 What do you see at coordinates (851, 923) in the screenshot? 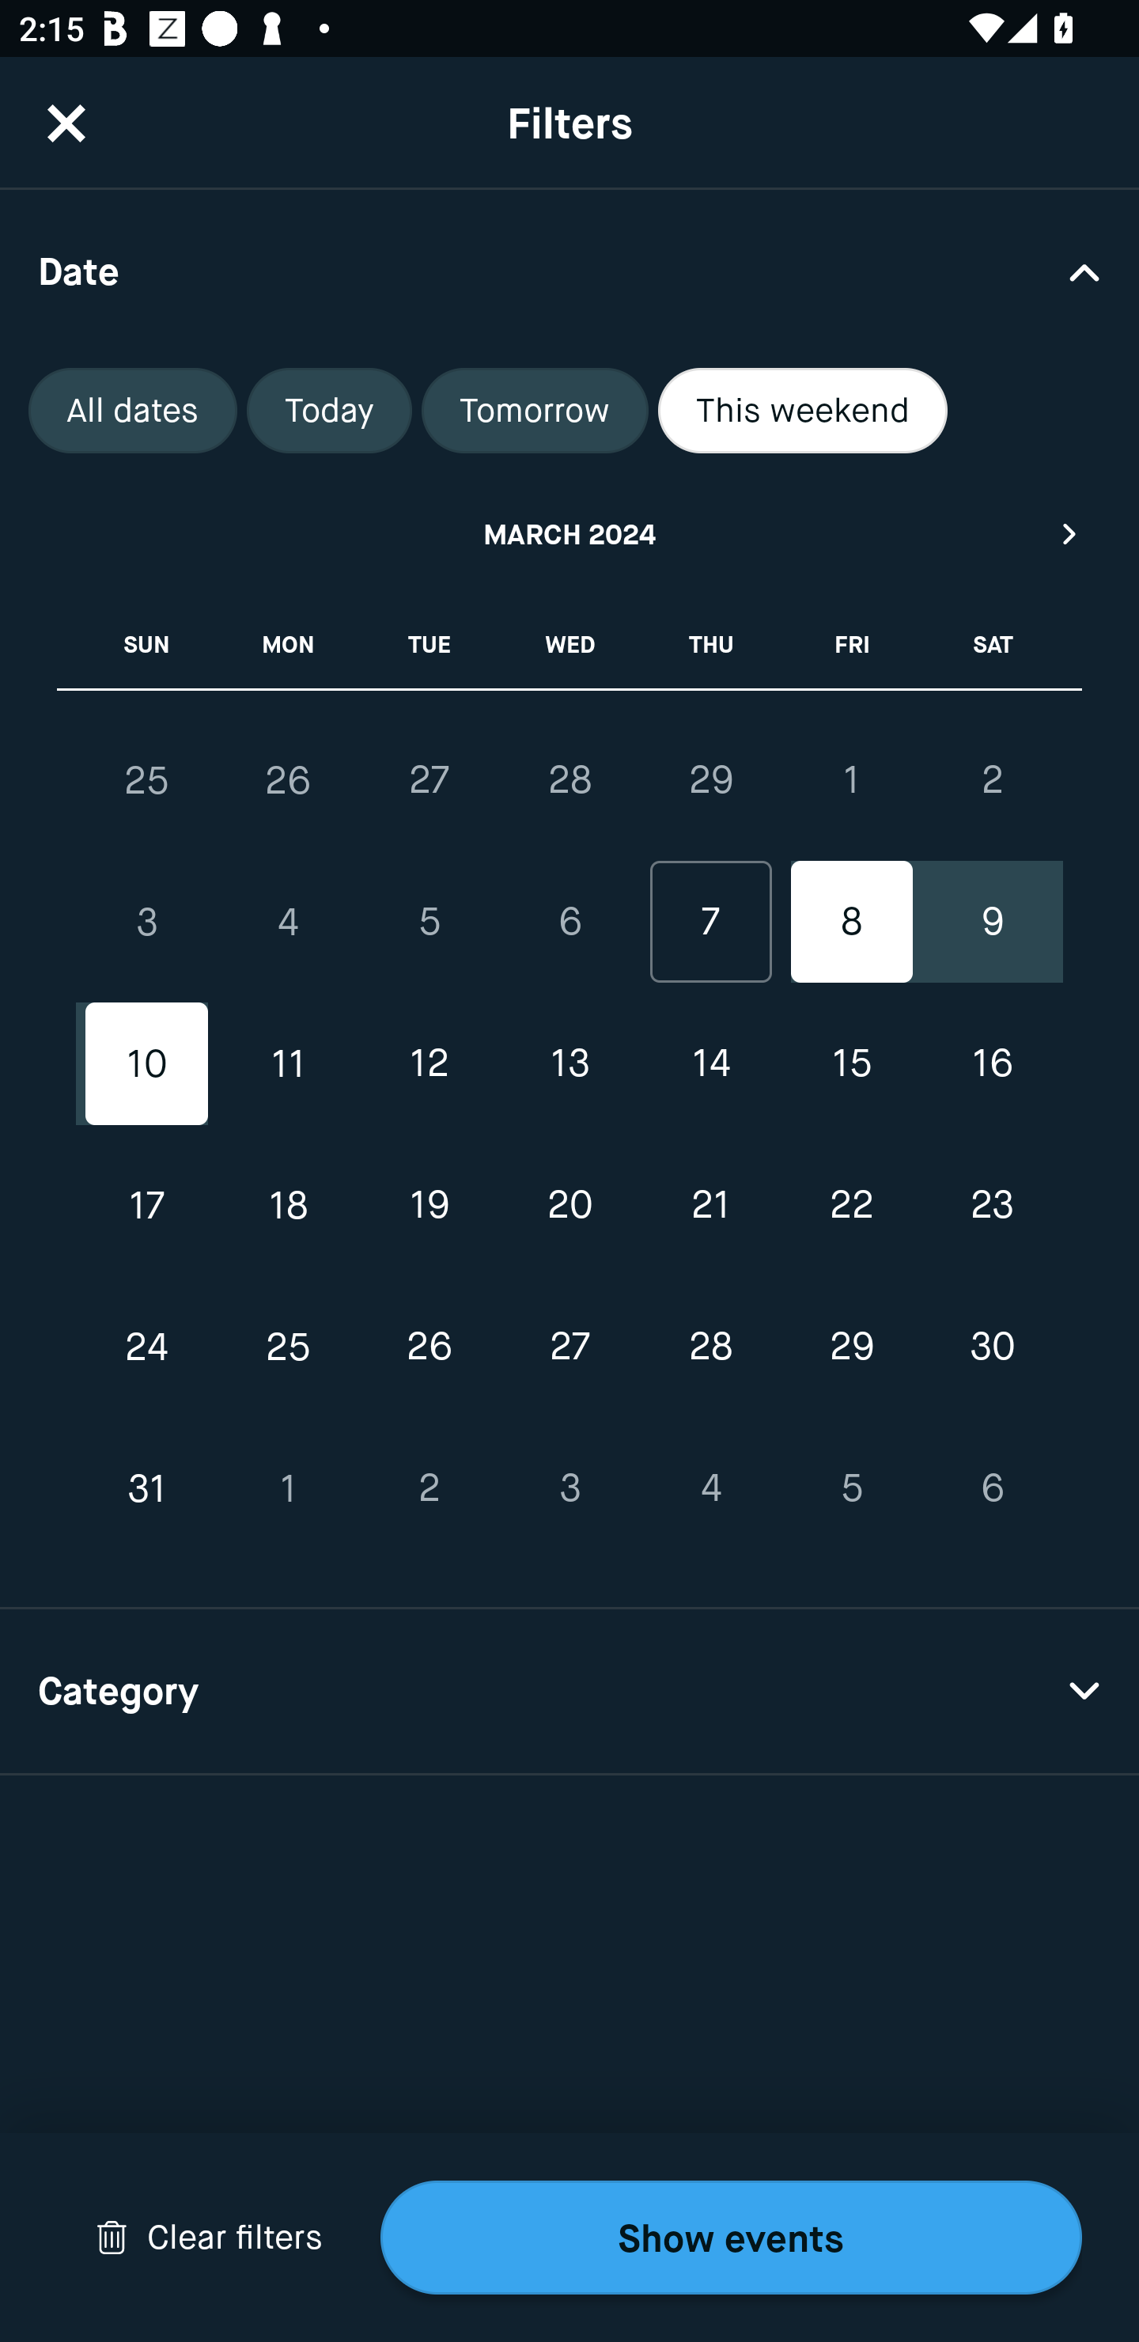
I see `8` at bounding box center [851, 923].